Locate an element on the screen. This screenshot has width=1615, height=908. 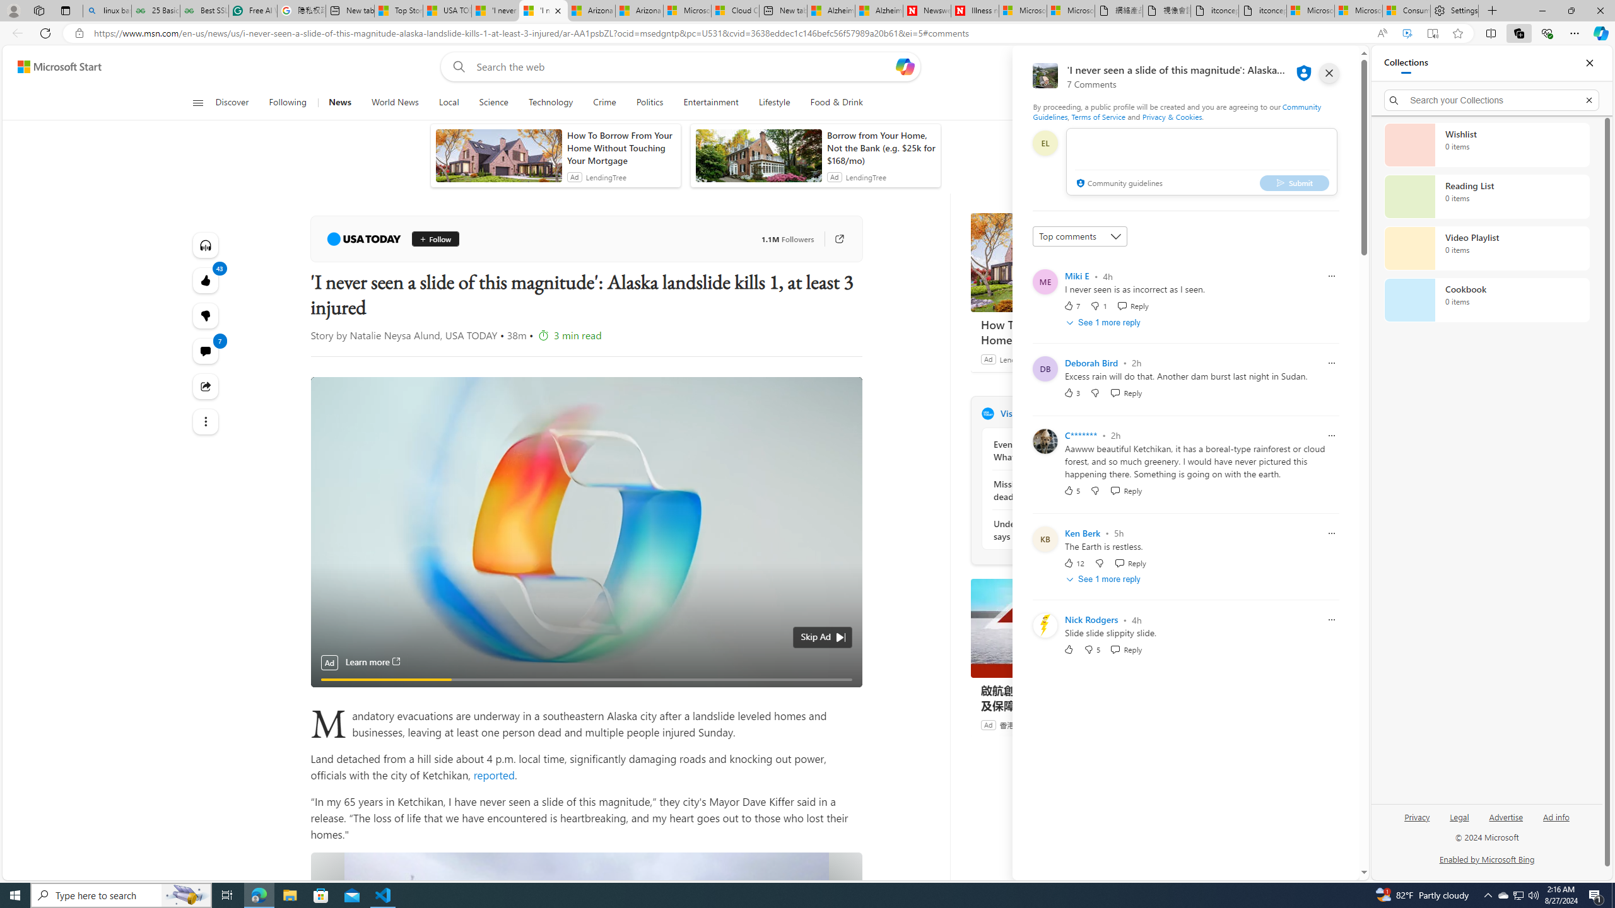
Community Guidelines is located at coordinates (1176, 111).